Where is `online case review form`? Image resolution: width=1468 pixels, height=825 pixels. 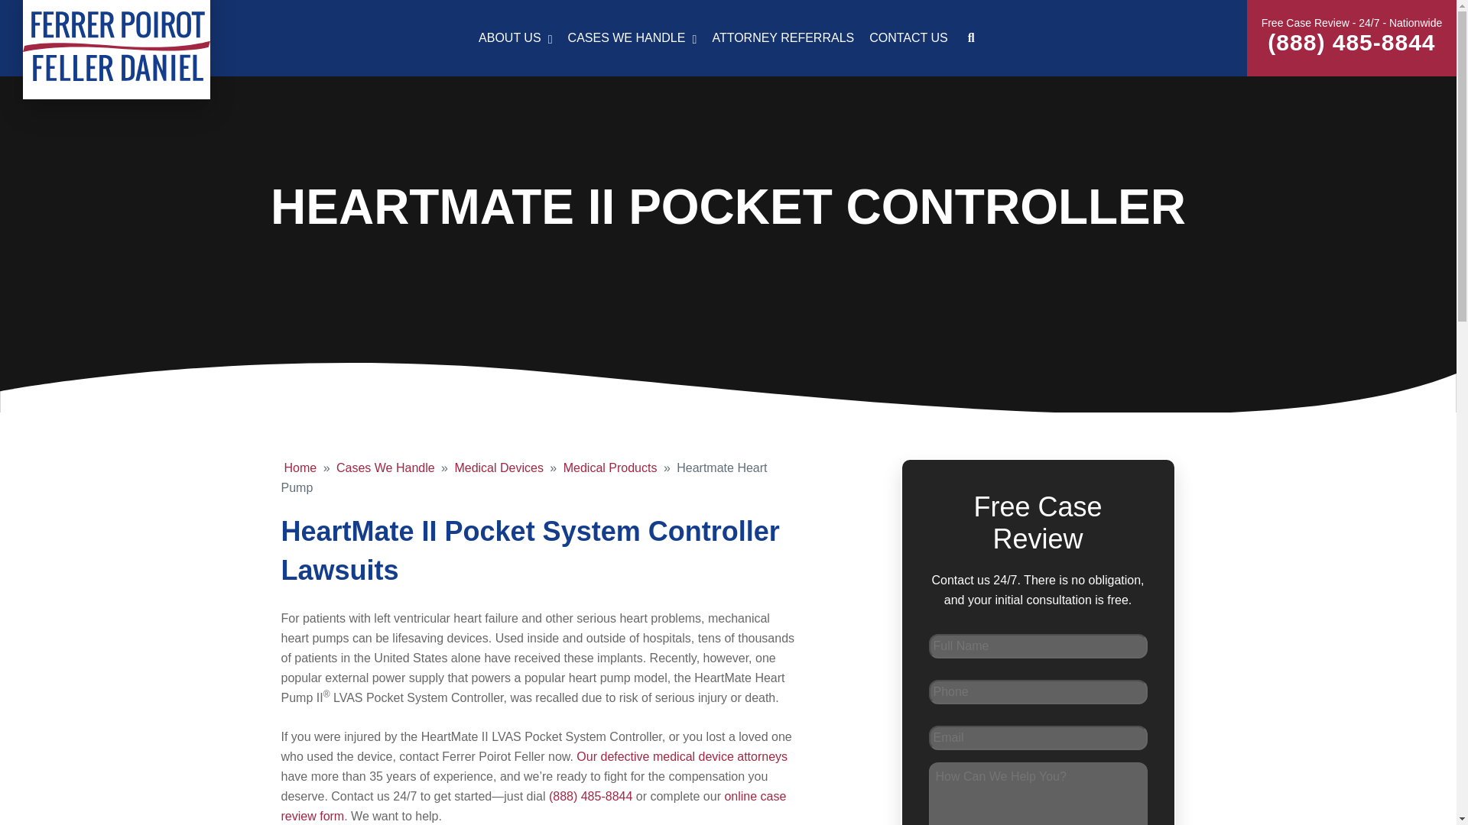 online case review form is located at coordinates (534, 805).